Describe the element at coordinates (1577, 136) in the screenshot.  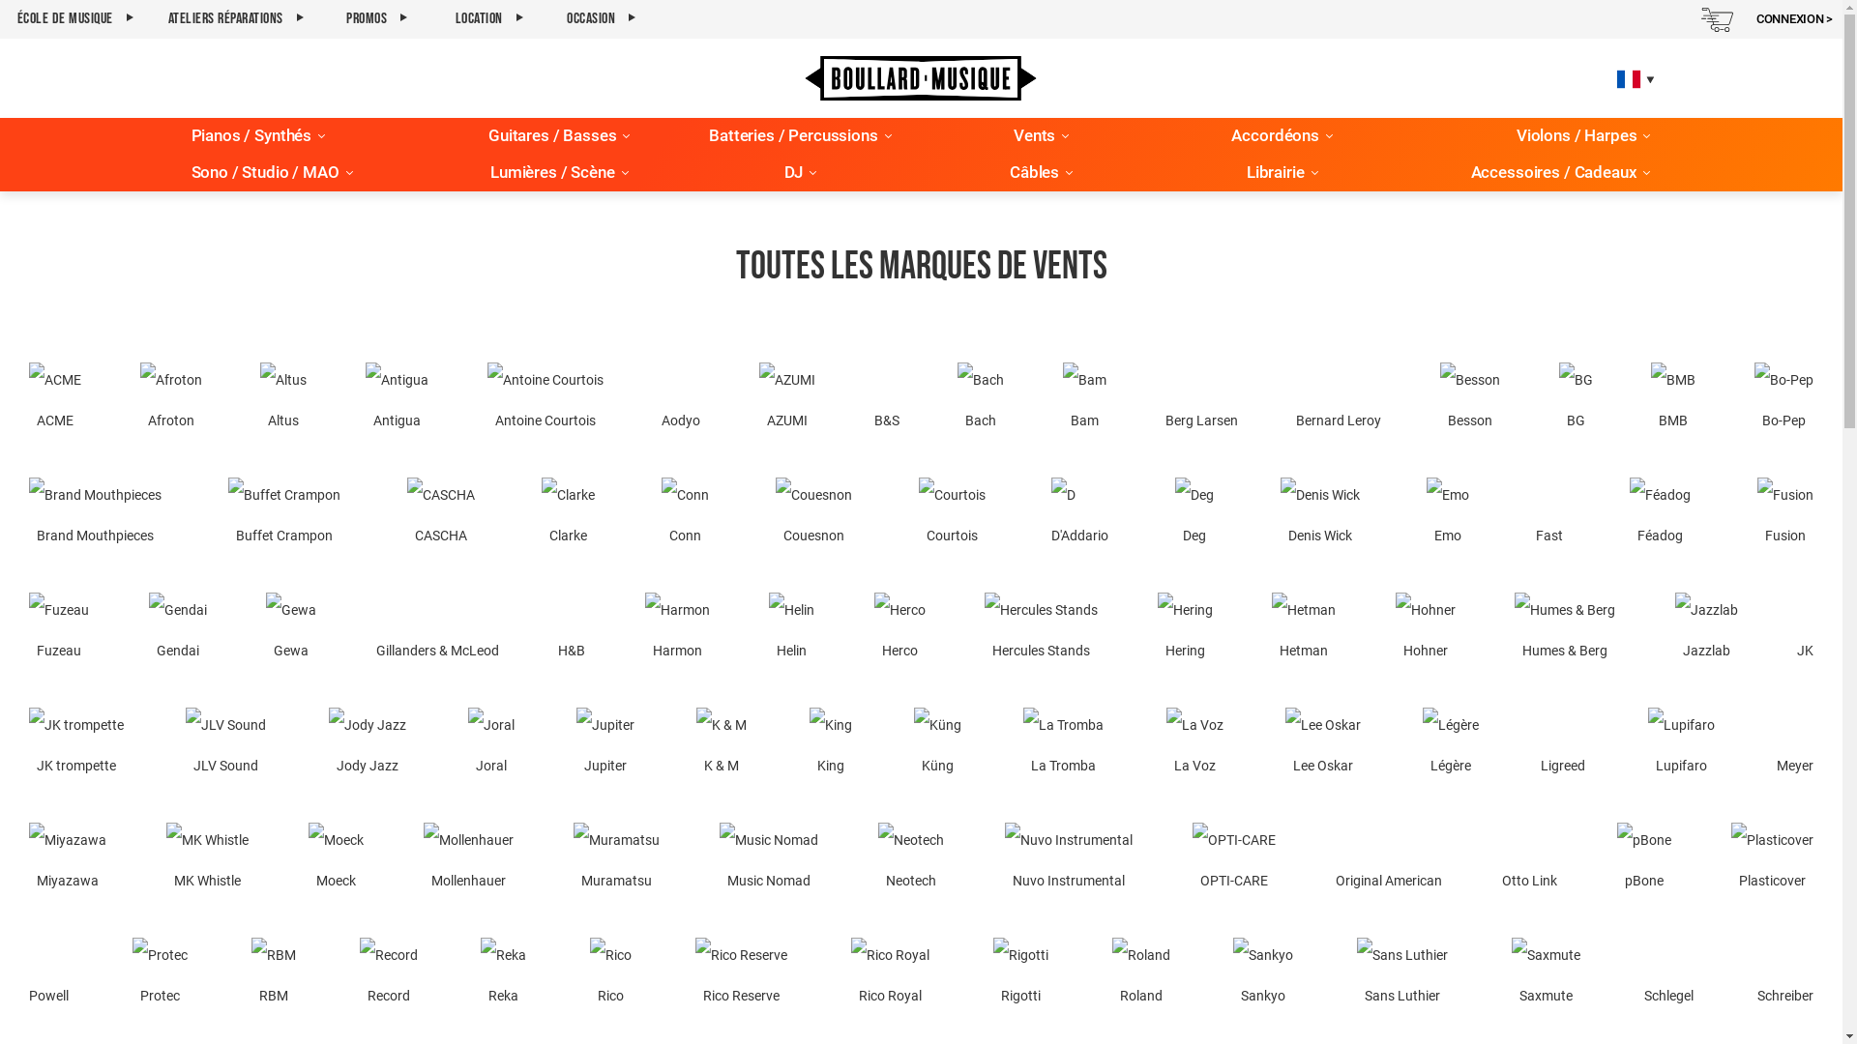
I see `Violons / Harpes` at that location.